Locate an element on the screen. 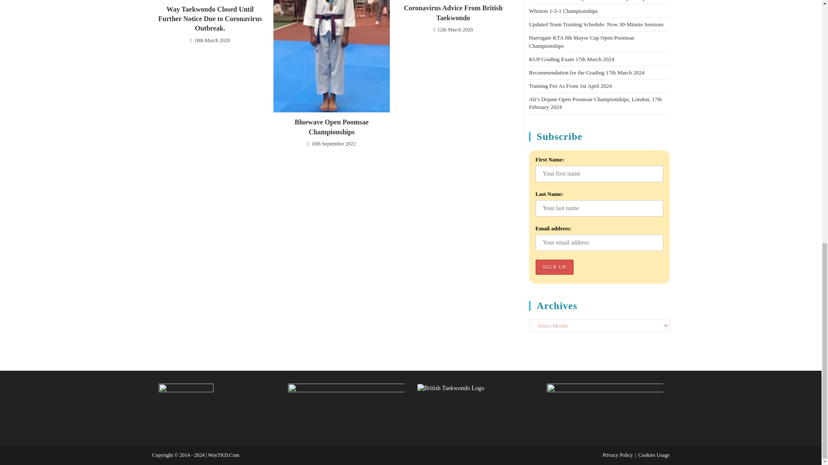  Sign up is located at coordinates (555, 267).